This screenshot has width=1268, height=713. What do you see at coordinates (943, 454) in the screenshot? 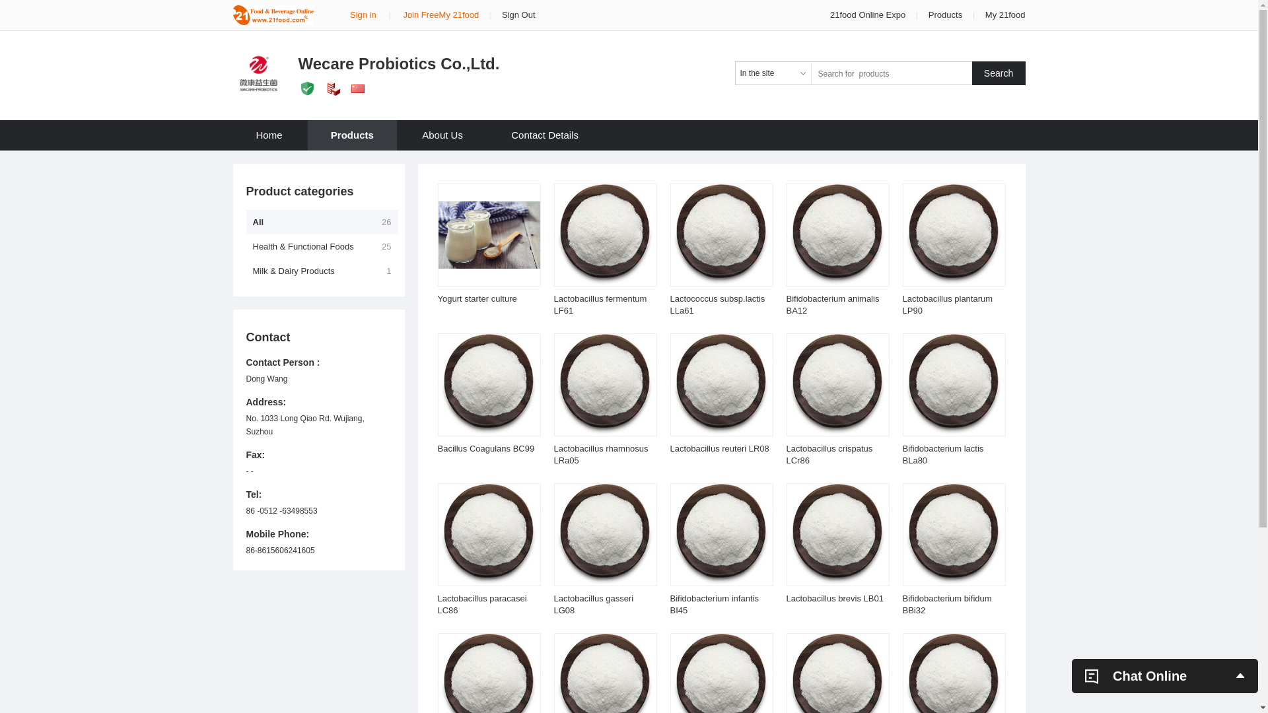
I see `Bifidobacterium lactis BLa80` at bounding box center [943, 454].